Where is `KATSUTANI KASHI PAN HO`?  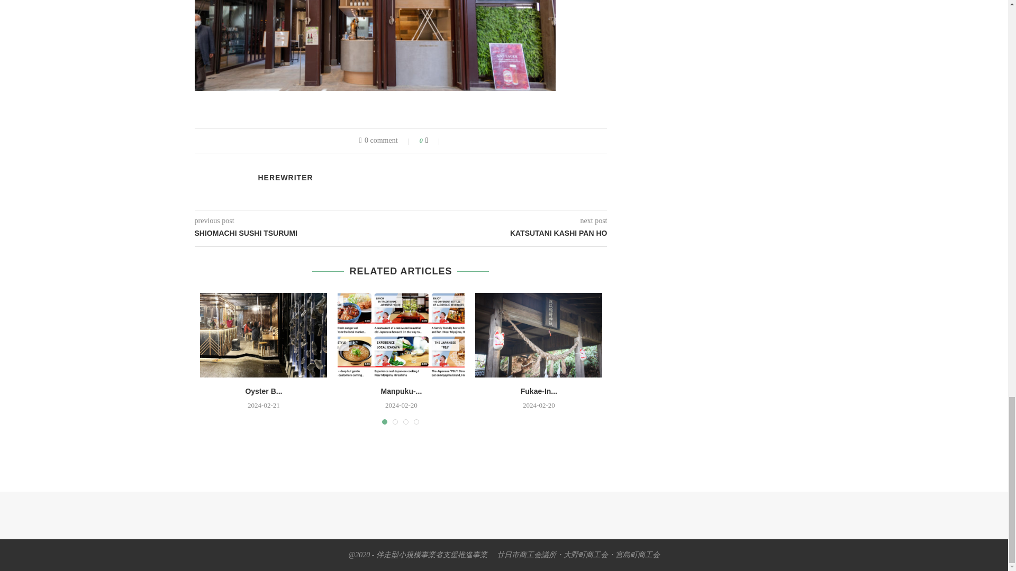 KATSUTANI KASHI PAN HO is located at coordinates (504, 234).